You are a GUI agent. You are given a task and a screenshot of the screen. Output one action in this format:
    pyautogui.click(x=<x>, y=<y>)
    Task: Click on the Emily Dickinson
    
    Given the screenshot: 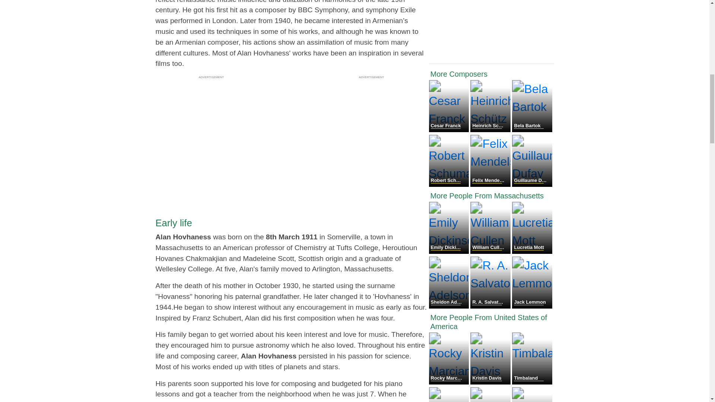 What is the action you would take?
    pyautogui.click(x=450, y=252)
    